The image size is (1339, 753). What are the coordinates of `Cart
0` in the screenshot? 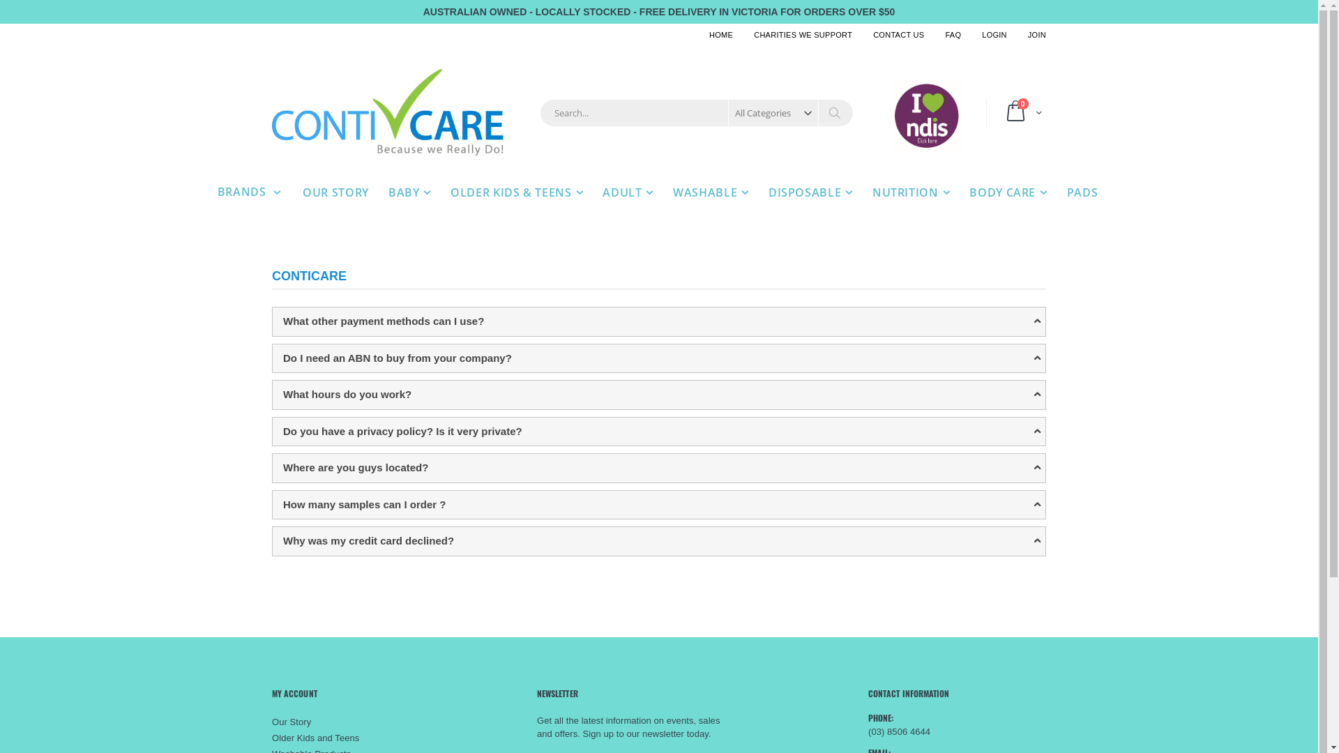 It's located at (1021, 113).